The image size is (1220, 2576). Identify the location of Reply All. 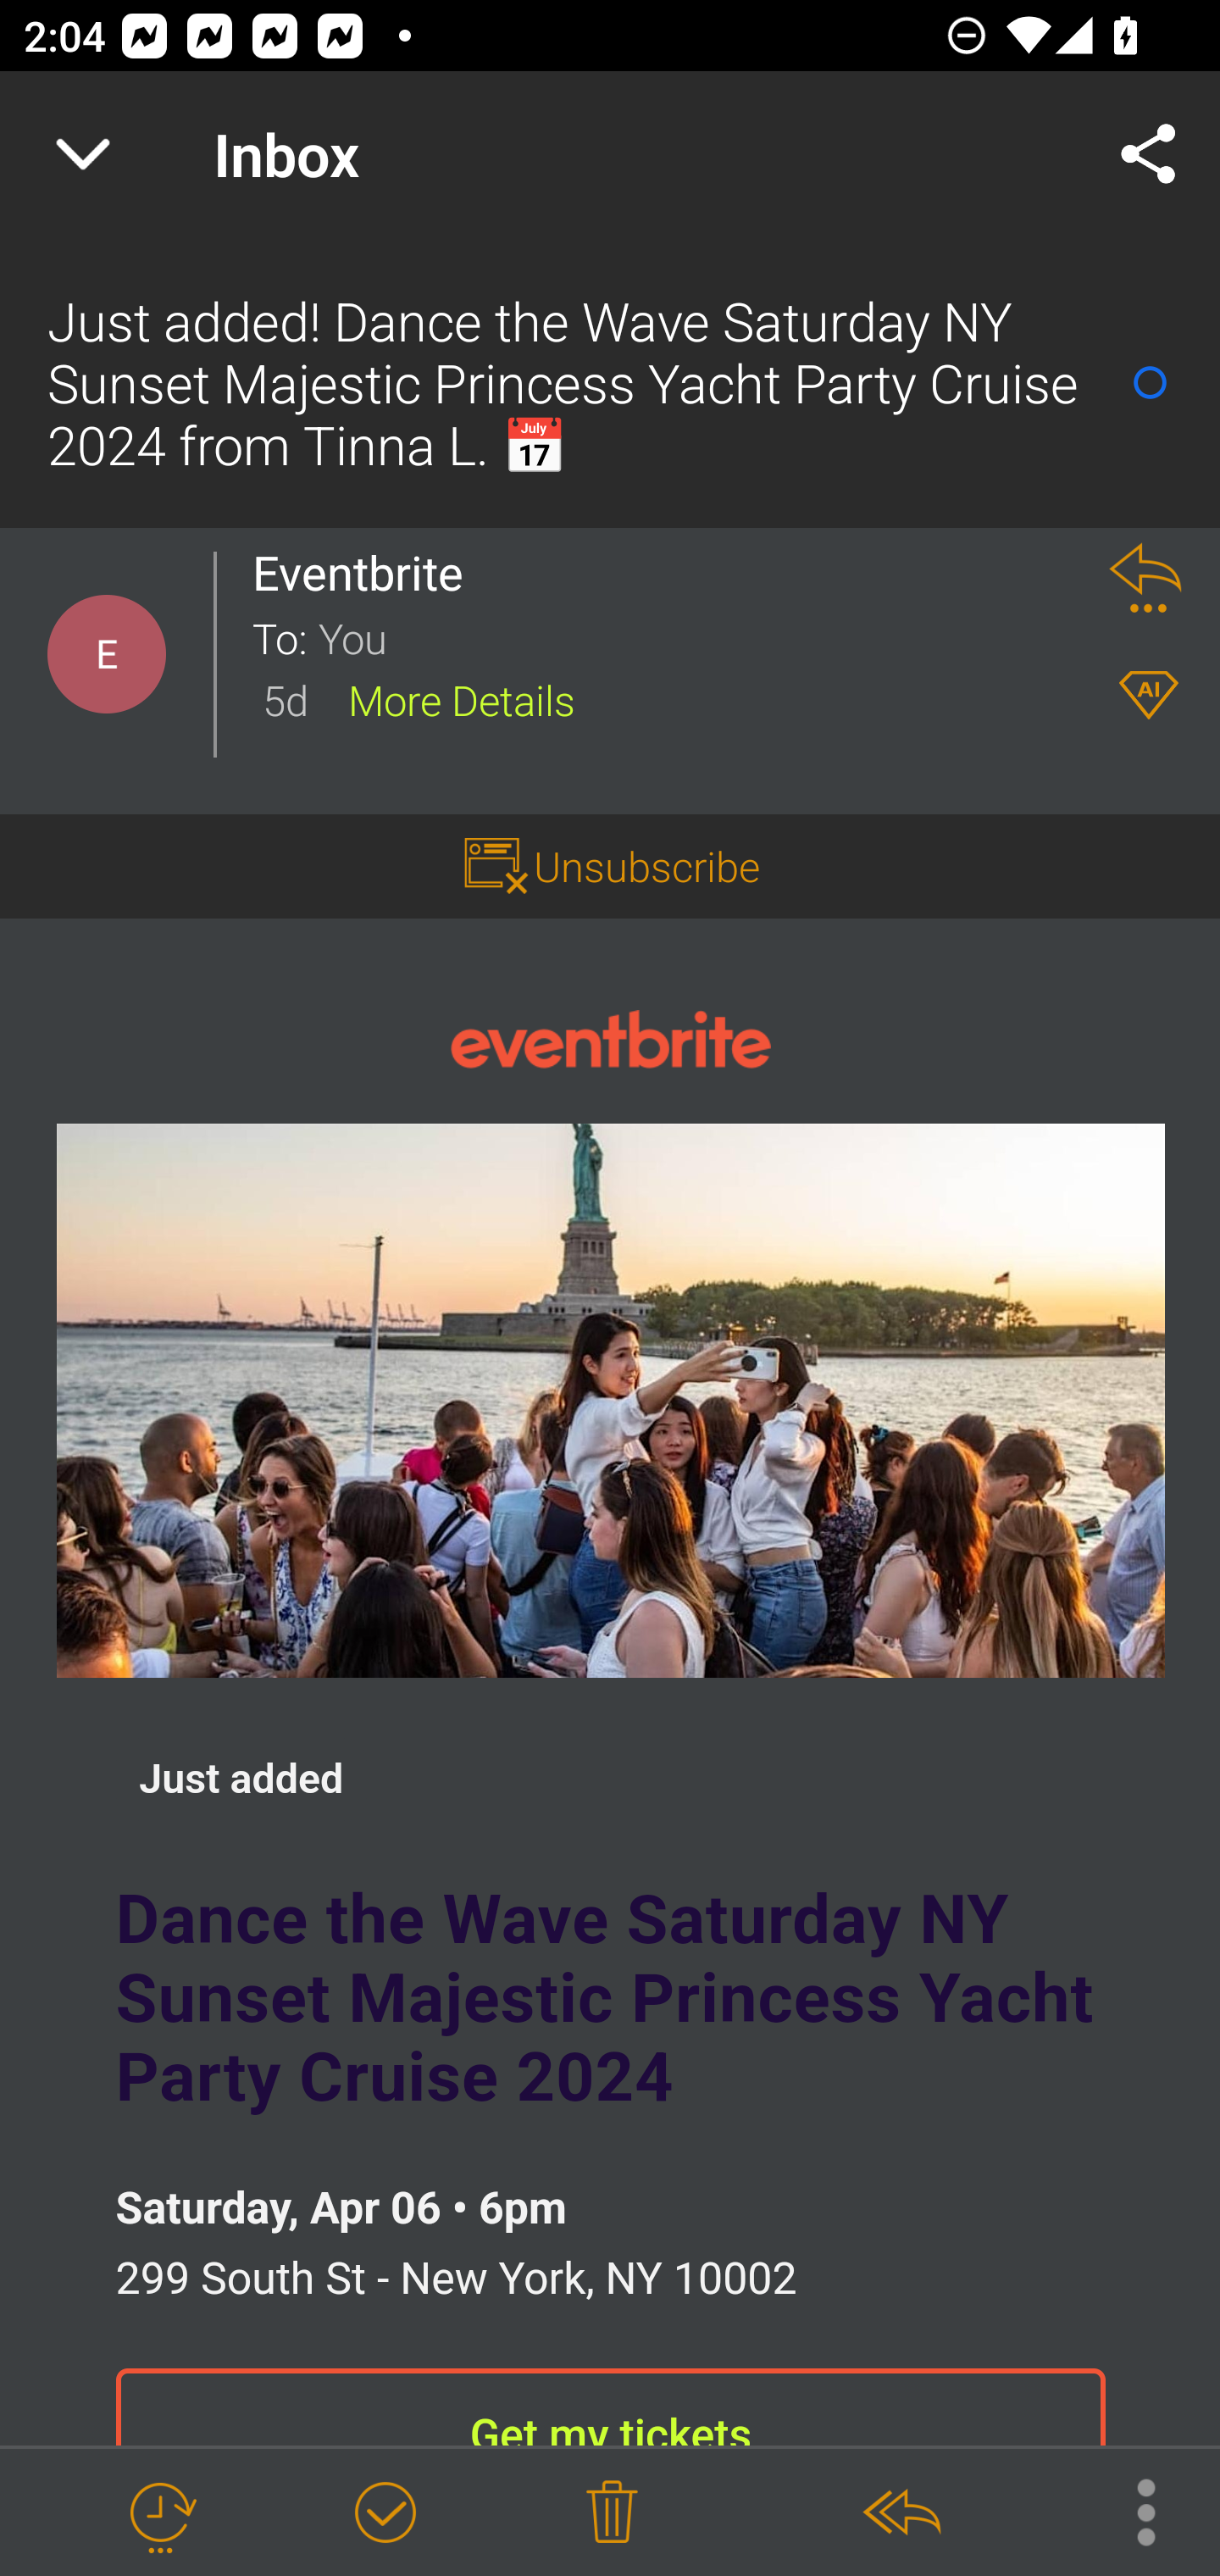
(901, 2513).